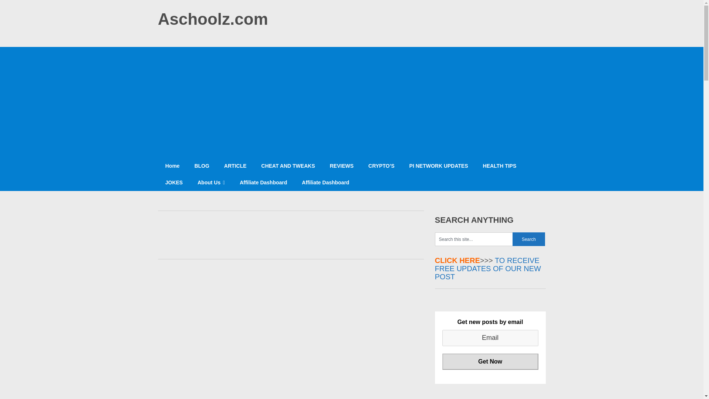 This screenshot has width=709, height=399. Describe the element at coordinates (213, 19) in the screenshot. I see `Aschoolz.com` at that location.